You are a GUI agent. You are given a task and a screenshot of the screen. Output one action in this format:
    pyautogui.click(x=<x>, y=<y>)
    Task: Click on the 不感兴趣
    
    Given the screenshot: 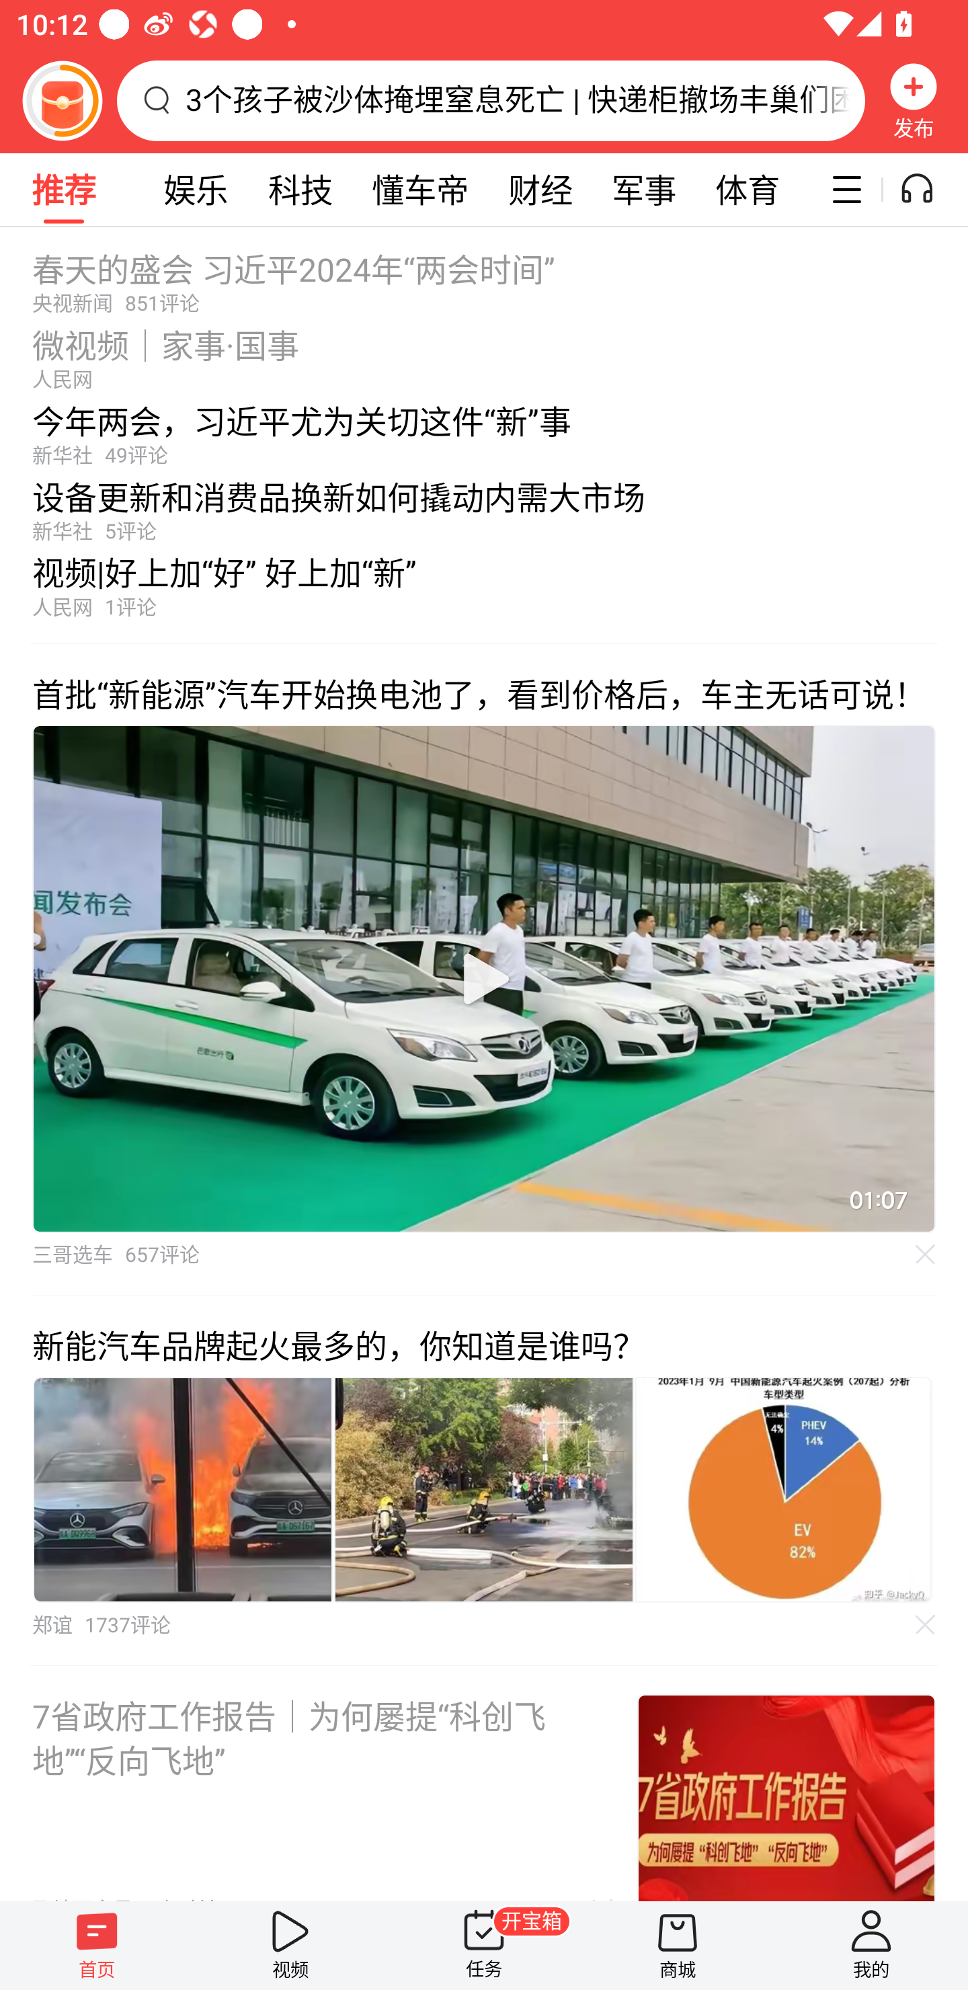 What is the action you would take?
    pyautogui.click(x=926, y=1253)
    